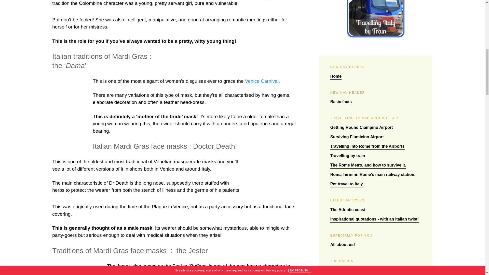  I want to click on Mardi Gras face masks Colombine, so click(271, 1).